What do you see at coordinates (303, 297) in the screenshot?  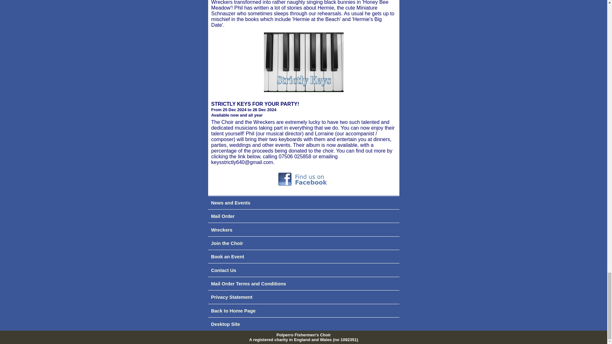 I see `Privacy Statement` at bounding box center [303, 297].